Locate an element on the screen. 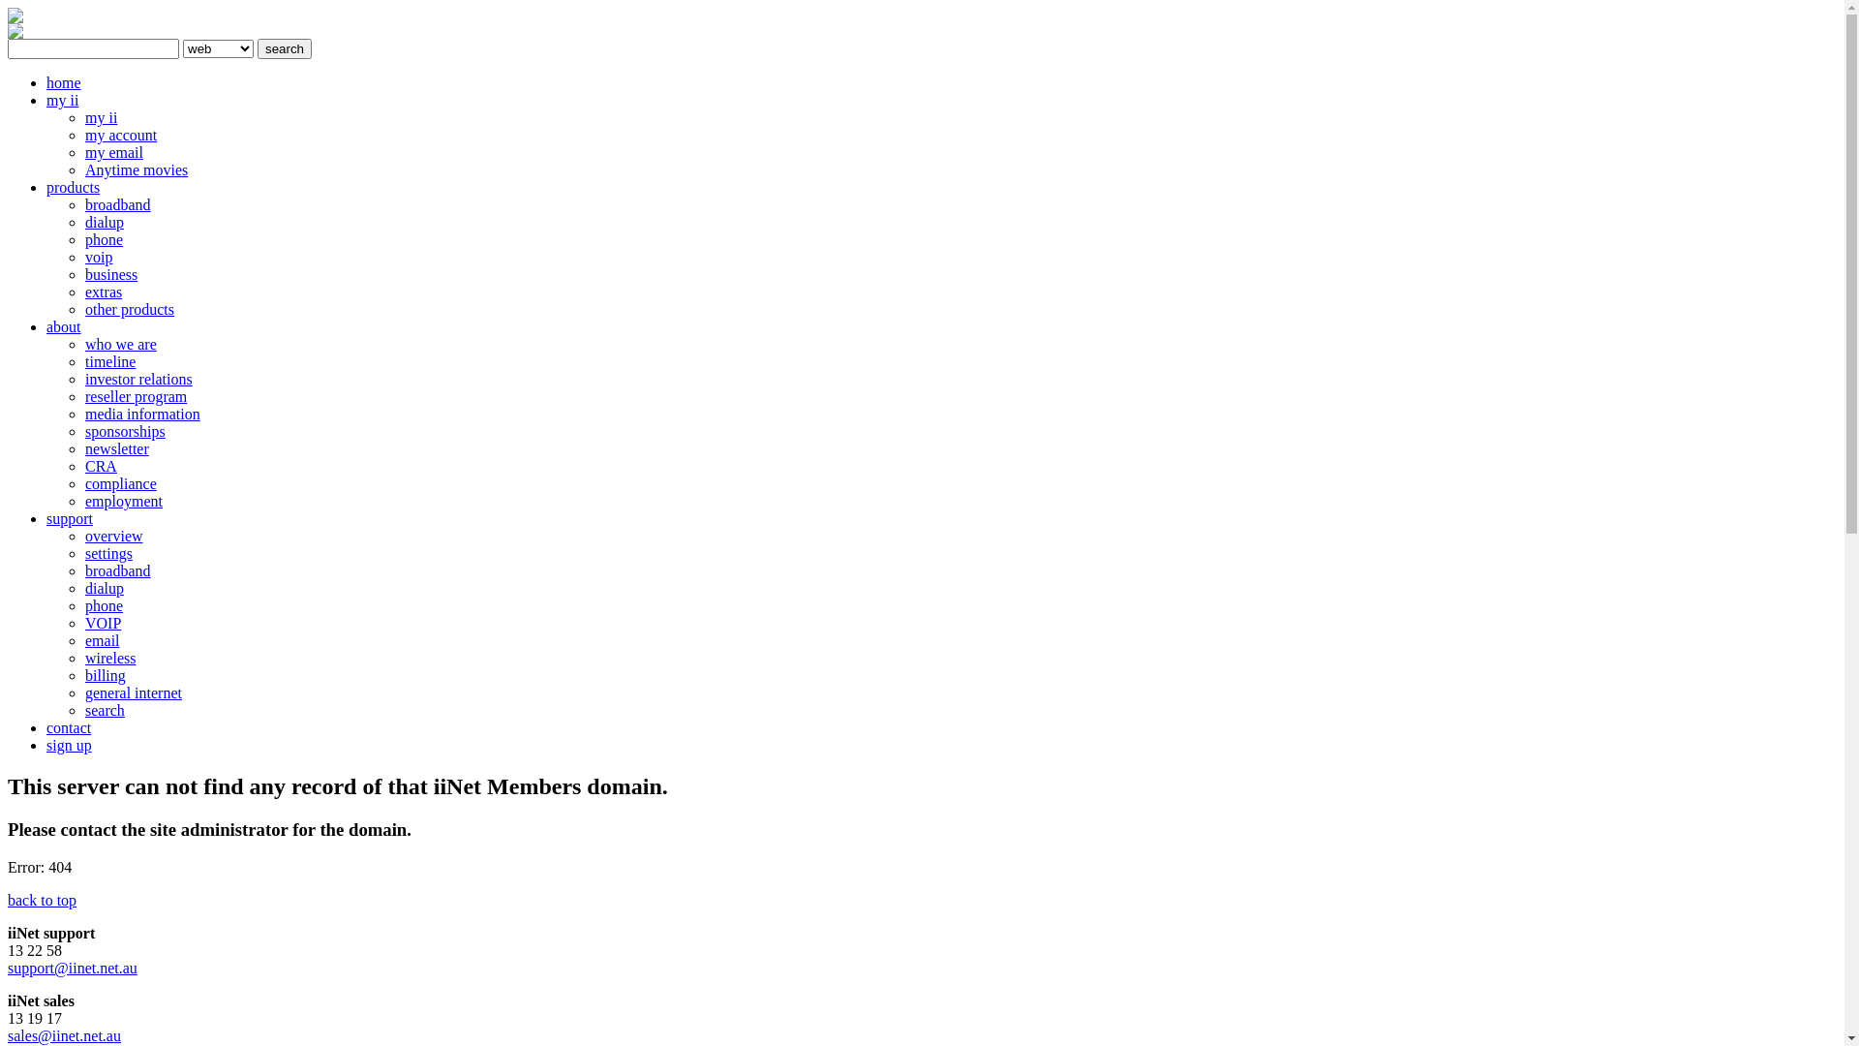  my email is located at coordinates (114, 153).